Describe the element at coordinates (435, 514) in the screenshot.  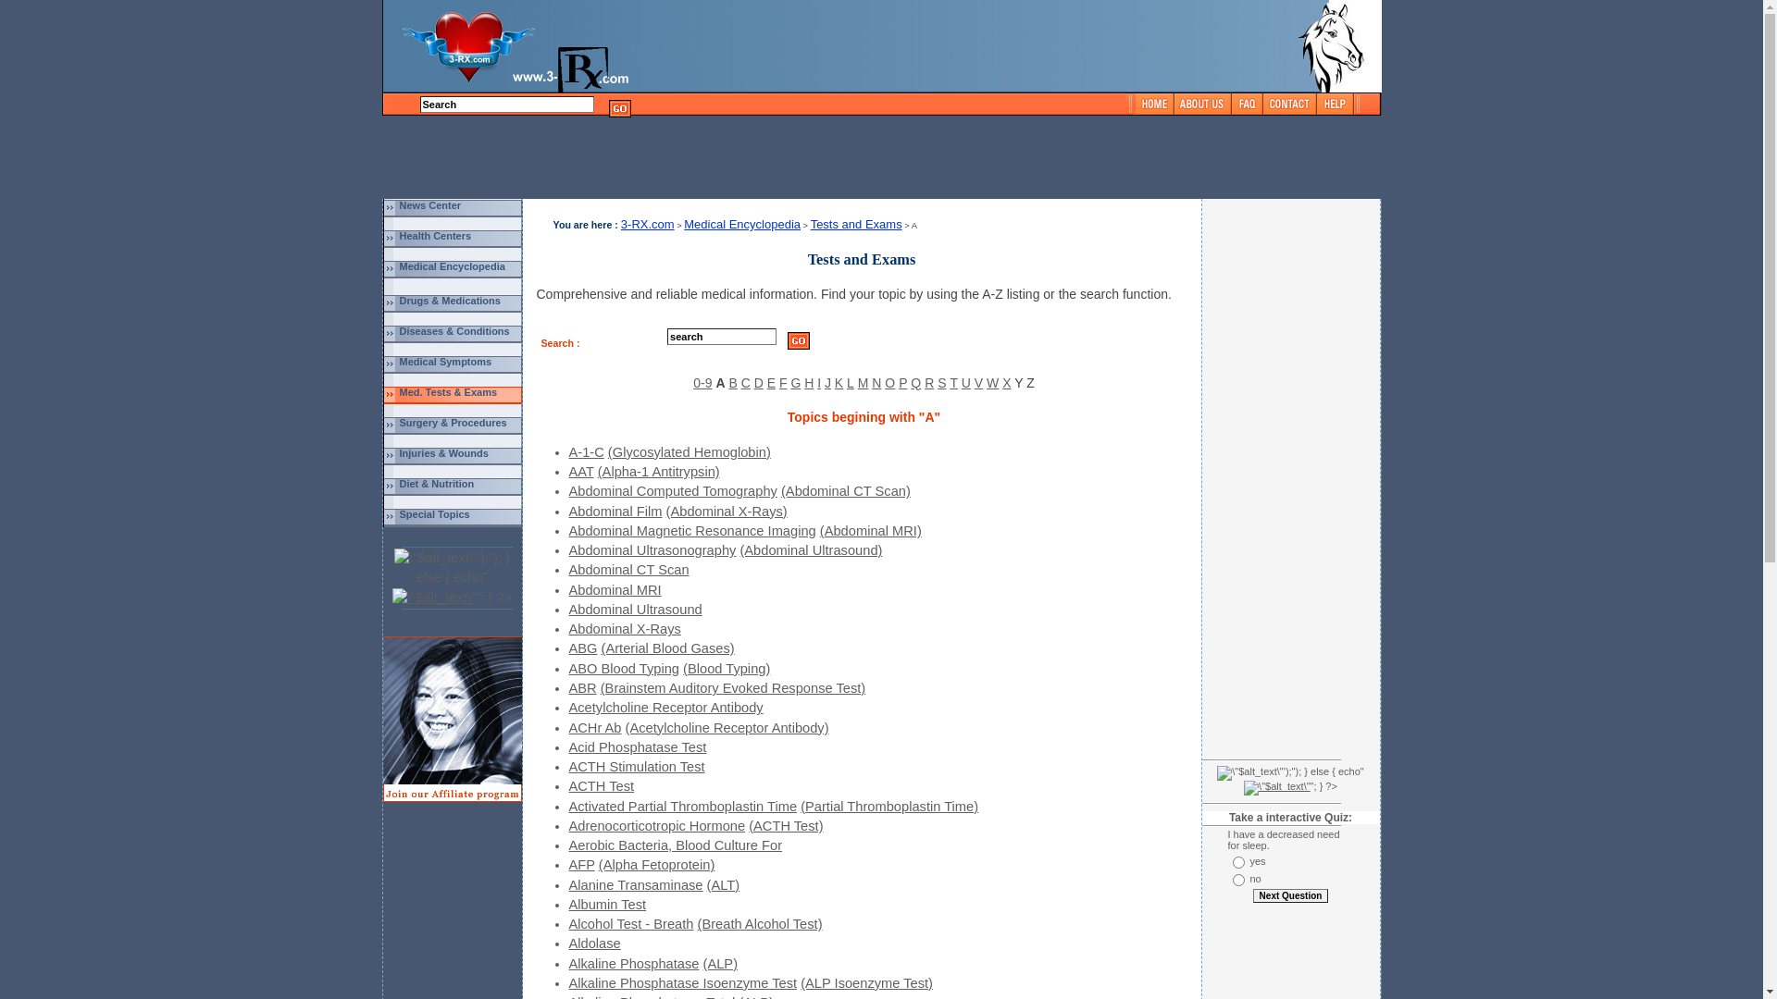
I see `Special Topics` at that location.